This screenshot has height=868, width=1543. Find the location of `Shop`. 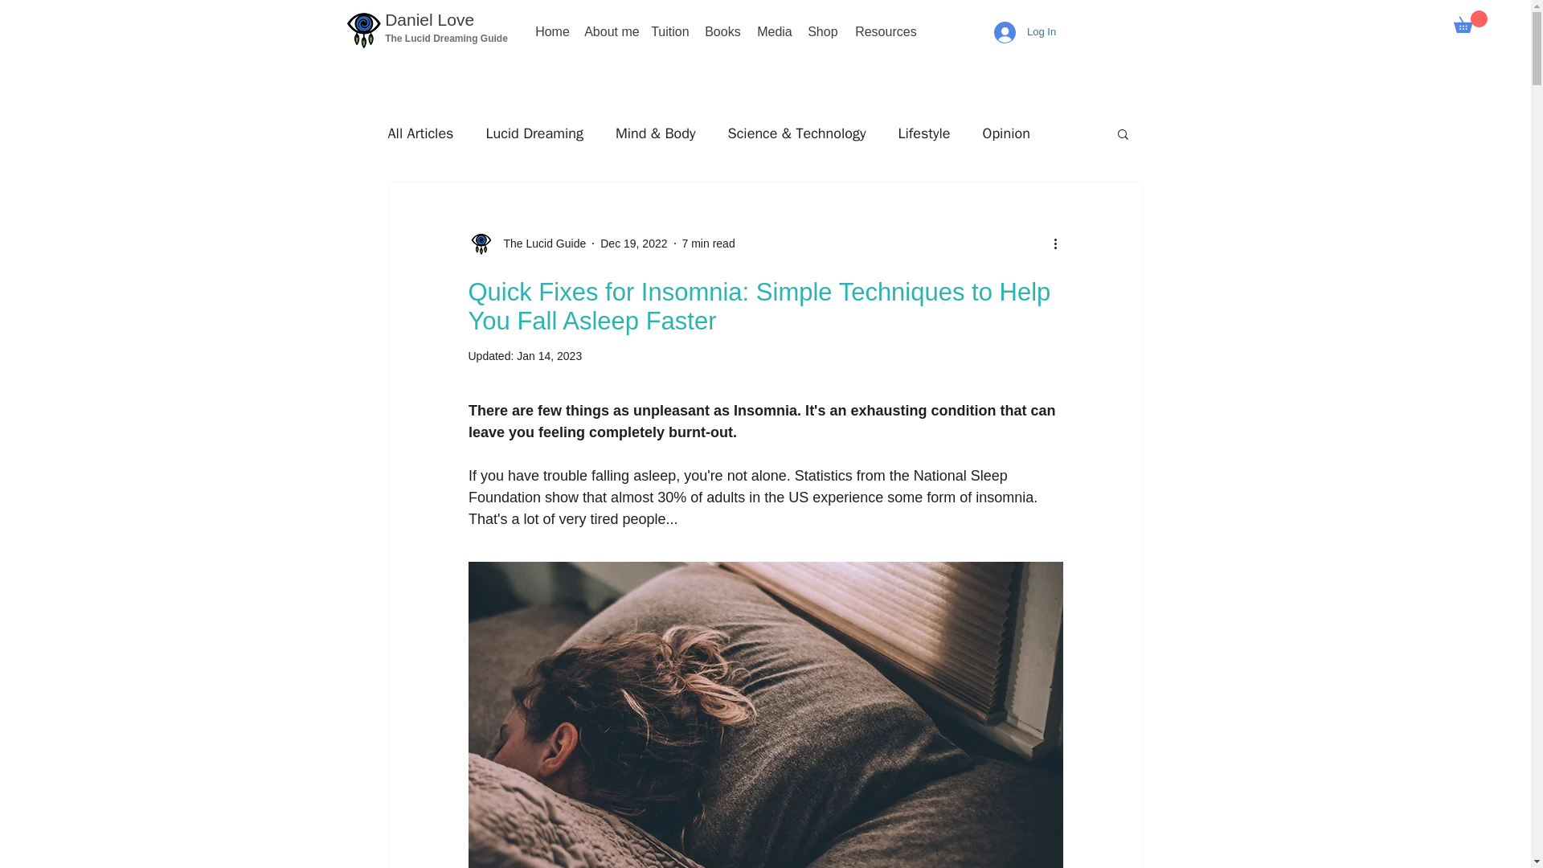

Shop is located at coordinates (819, 32).